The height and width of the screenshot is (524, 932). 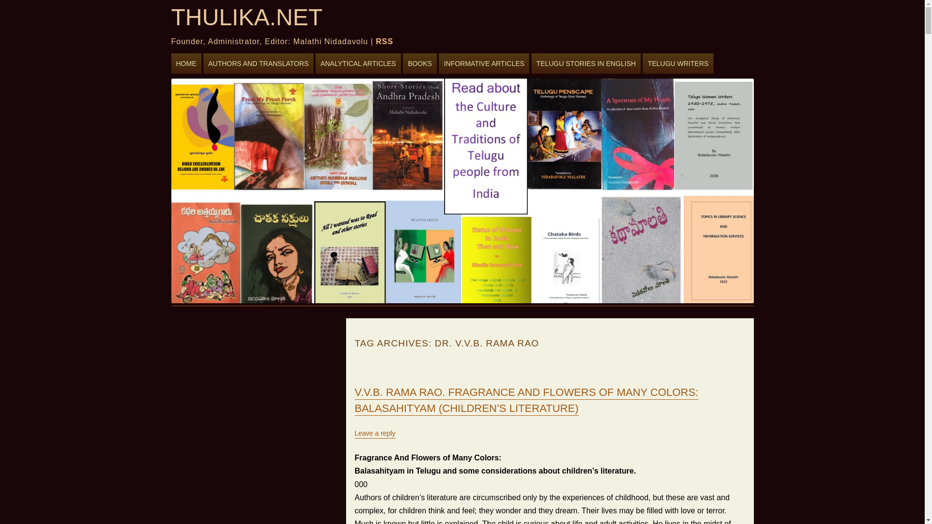 What do you see at coordinates (247, 18) in the screenshot?
I see `THULIKA.NET` at bounding box center [247, 18].